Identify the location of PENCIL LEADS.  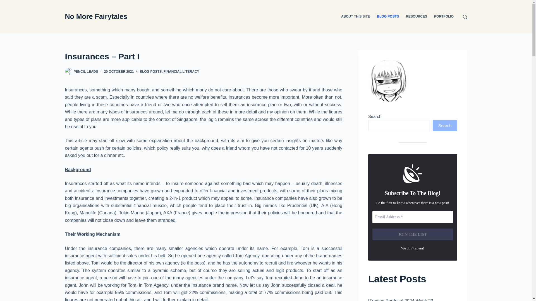
(86, 71).